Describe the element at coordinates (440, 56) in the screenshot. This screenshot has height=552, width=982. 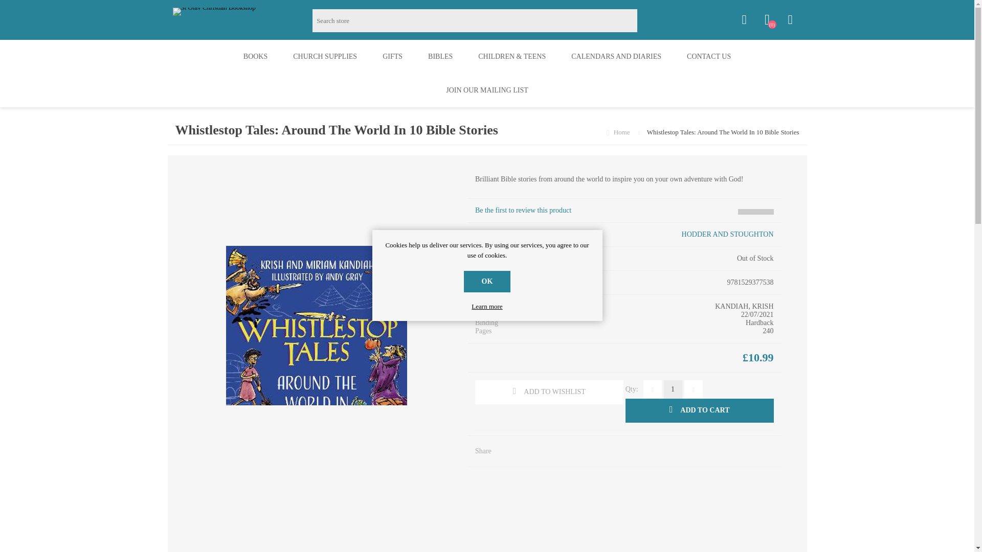
I see `BIBLES` at that location.